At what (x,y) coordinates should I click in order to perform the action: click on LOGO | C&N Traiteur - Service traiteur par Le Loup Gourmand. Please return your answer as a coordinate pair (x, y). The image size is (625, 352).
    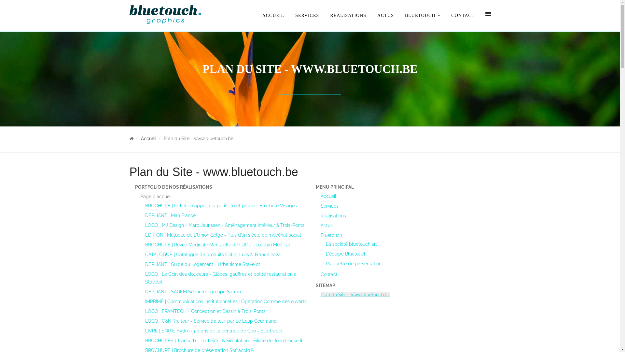
    Looking at the image, I should click on (211, 321).